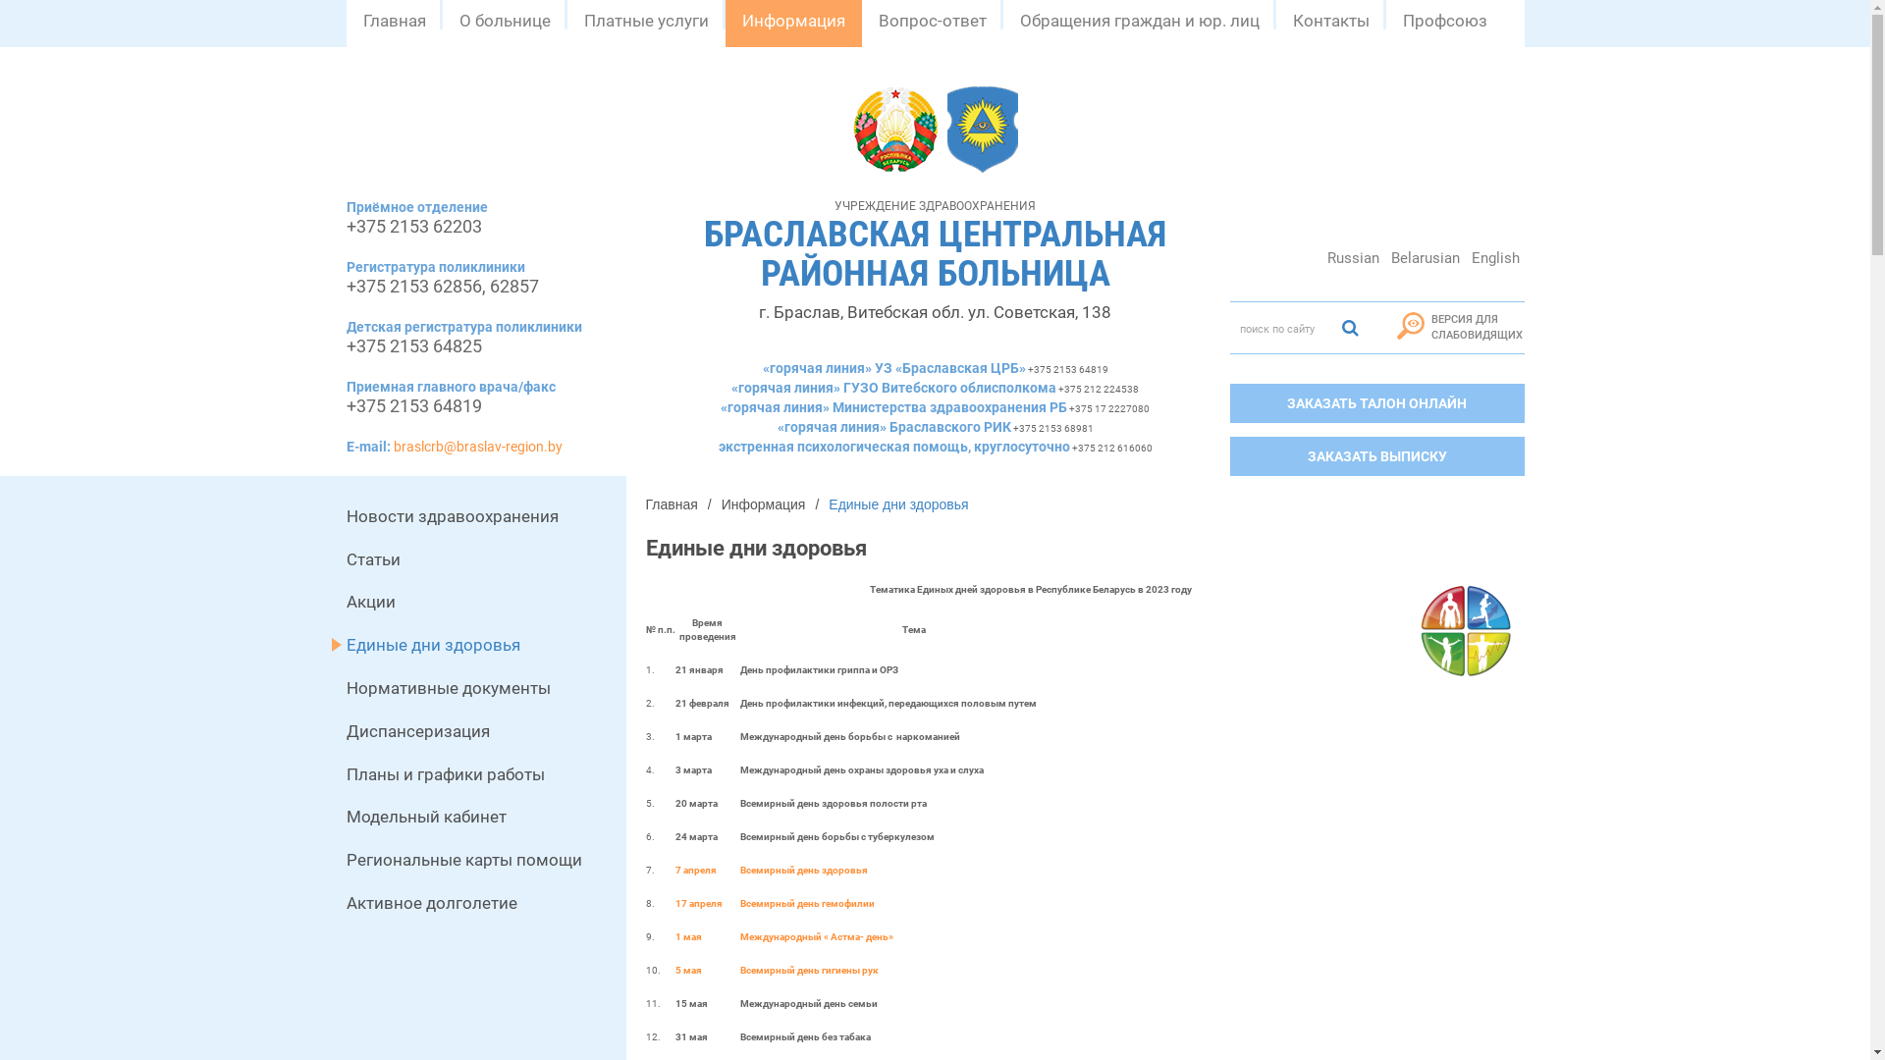 This screenshot has width=1885, height=1060. What do you see at coordinates (1353, 258) in the screenshot?
I see `Russian` at bounding box center [1353, 258].